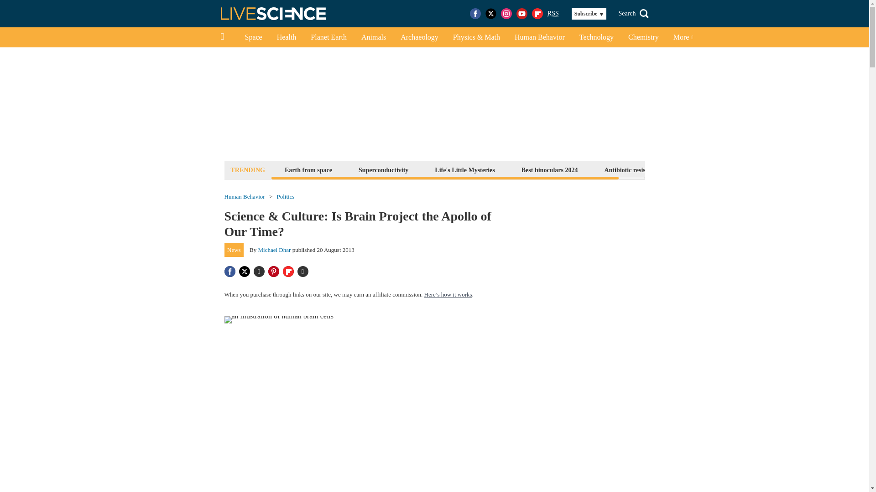 Image resolution: width=876 pixels, height=492 pixels. Describe the element at coordinates (643, 37) in the screenshot. I see `Chemistry` at that location.